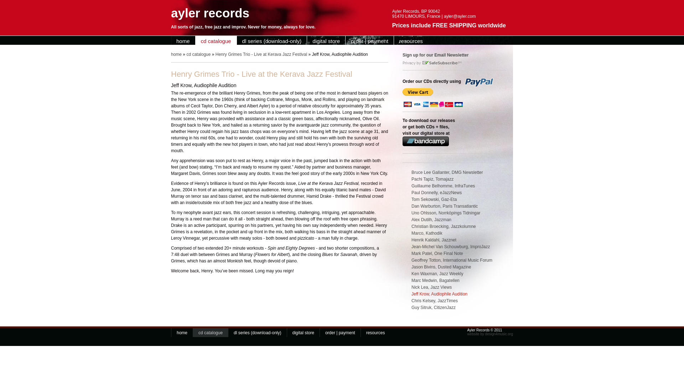 The height and width of the screenshot is (384, 684). What do you see at coordinates (216, 41) in the screenshot?
I see `cd catalogue` at bounding box center [216, 41].